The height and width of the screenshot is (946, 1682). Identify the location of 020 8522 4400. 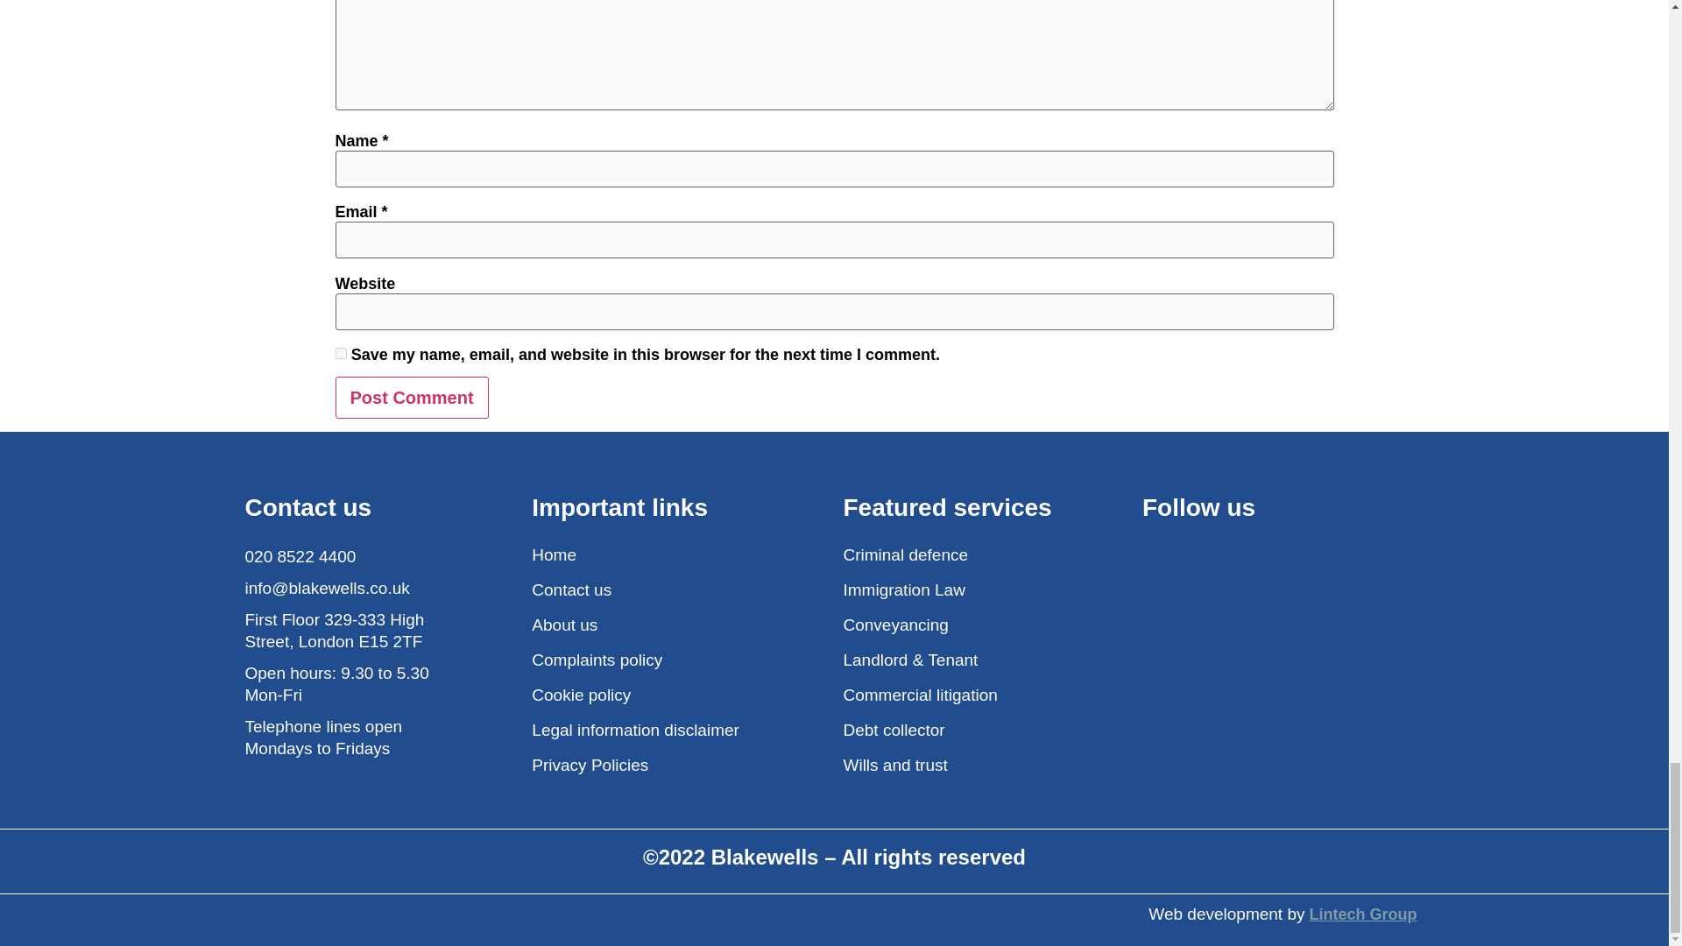
(350, 557).